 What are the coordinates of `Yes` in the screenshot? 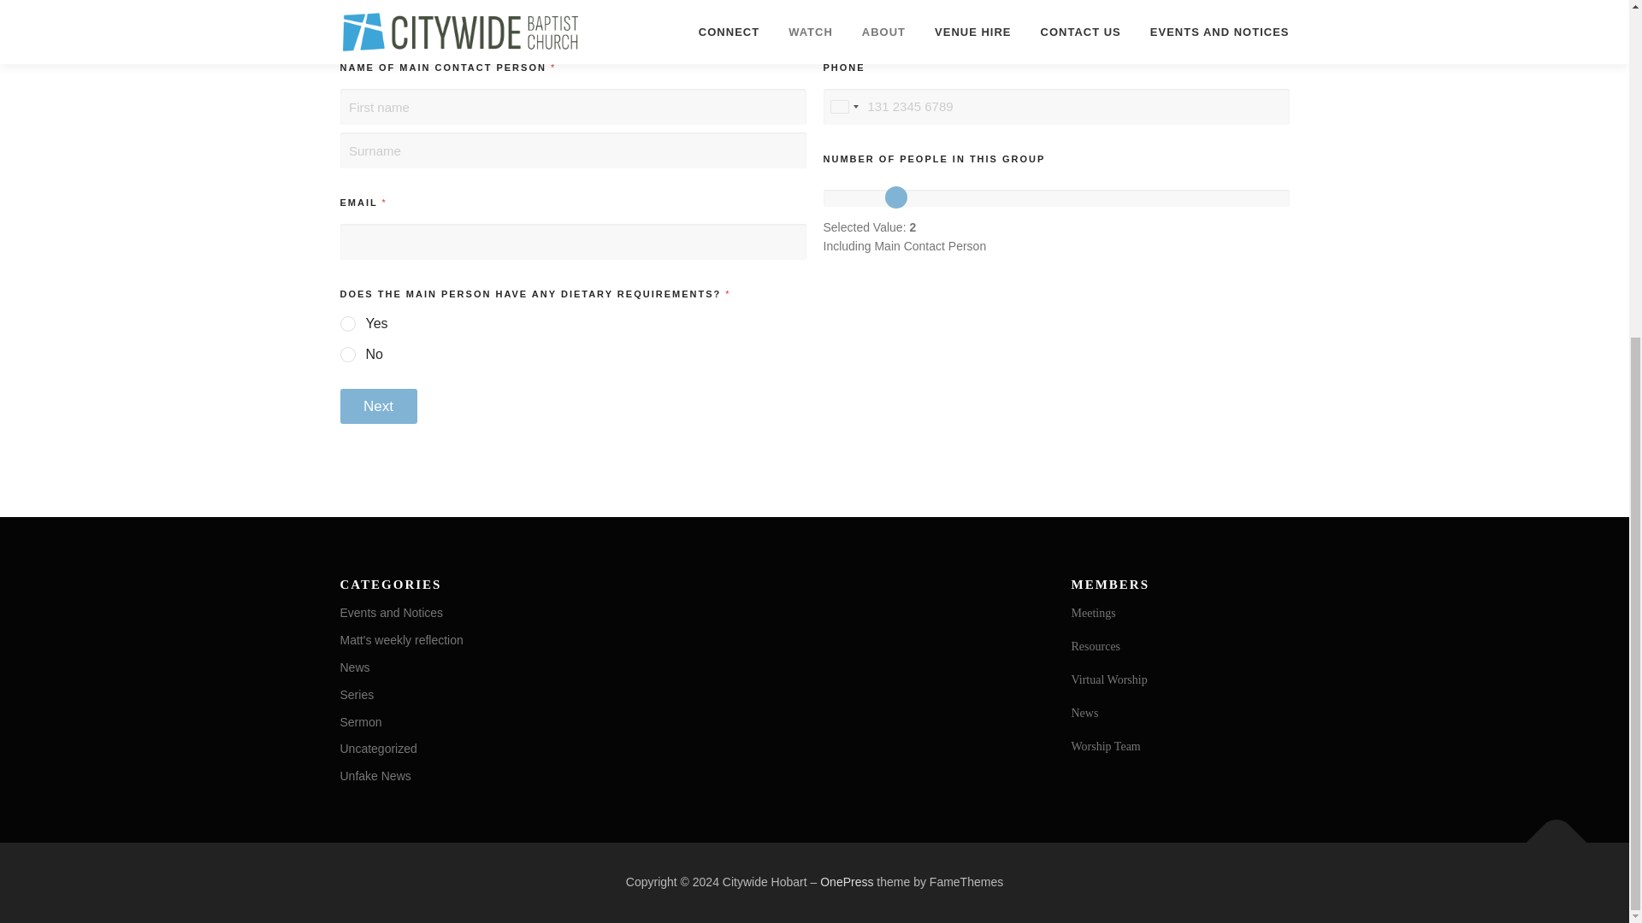 It's located at (349, 324).